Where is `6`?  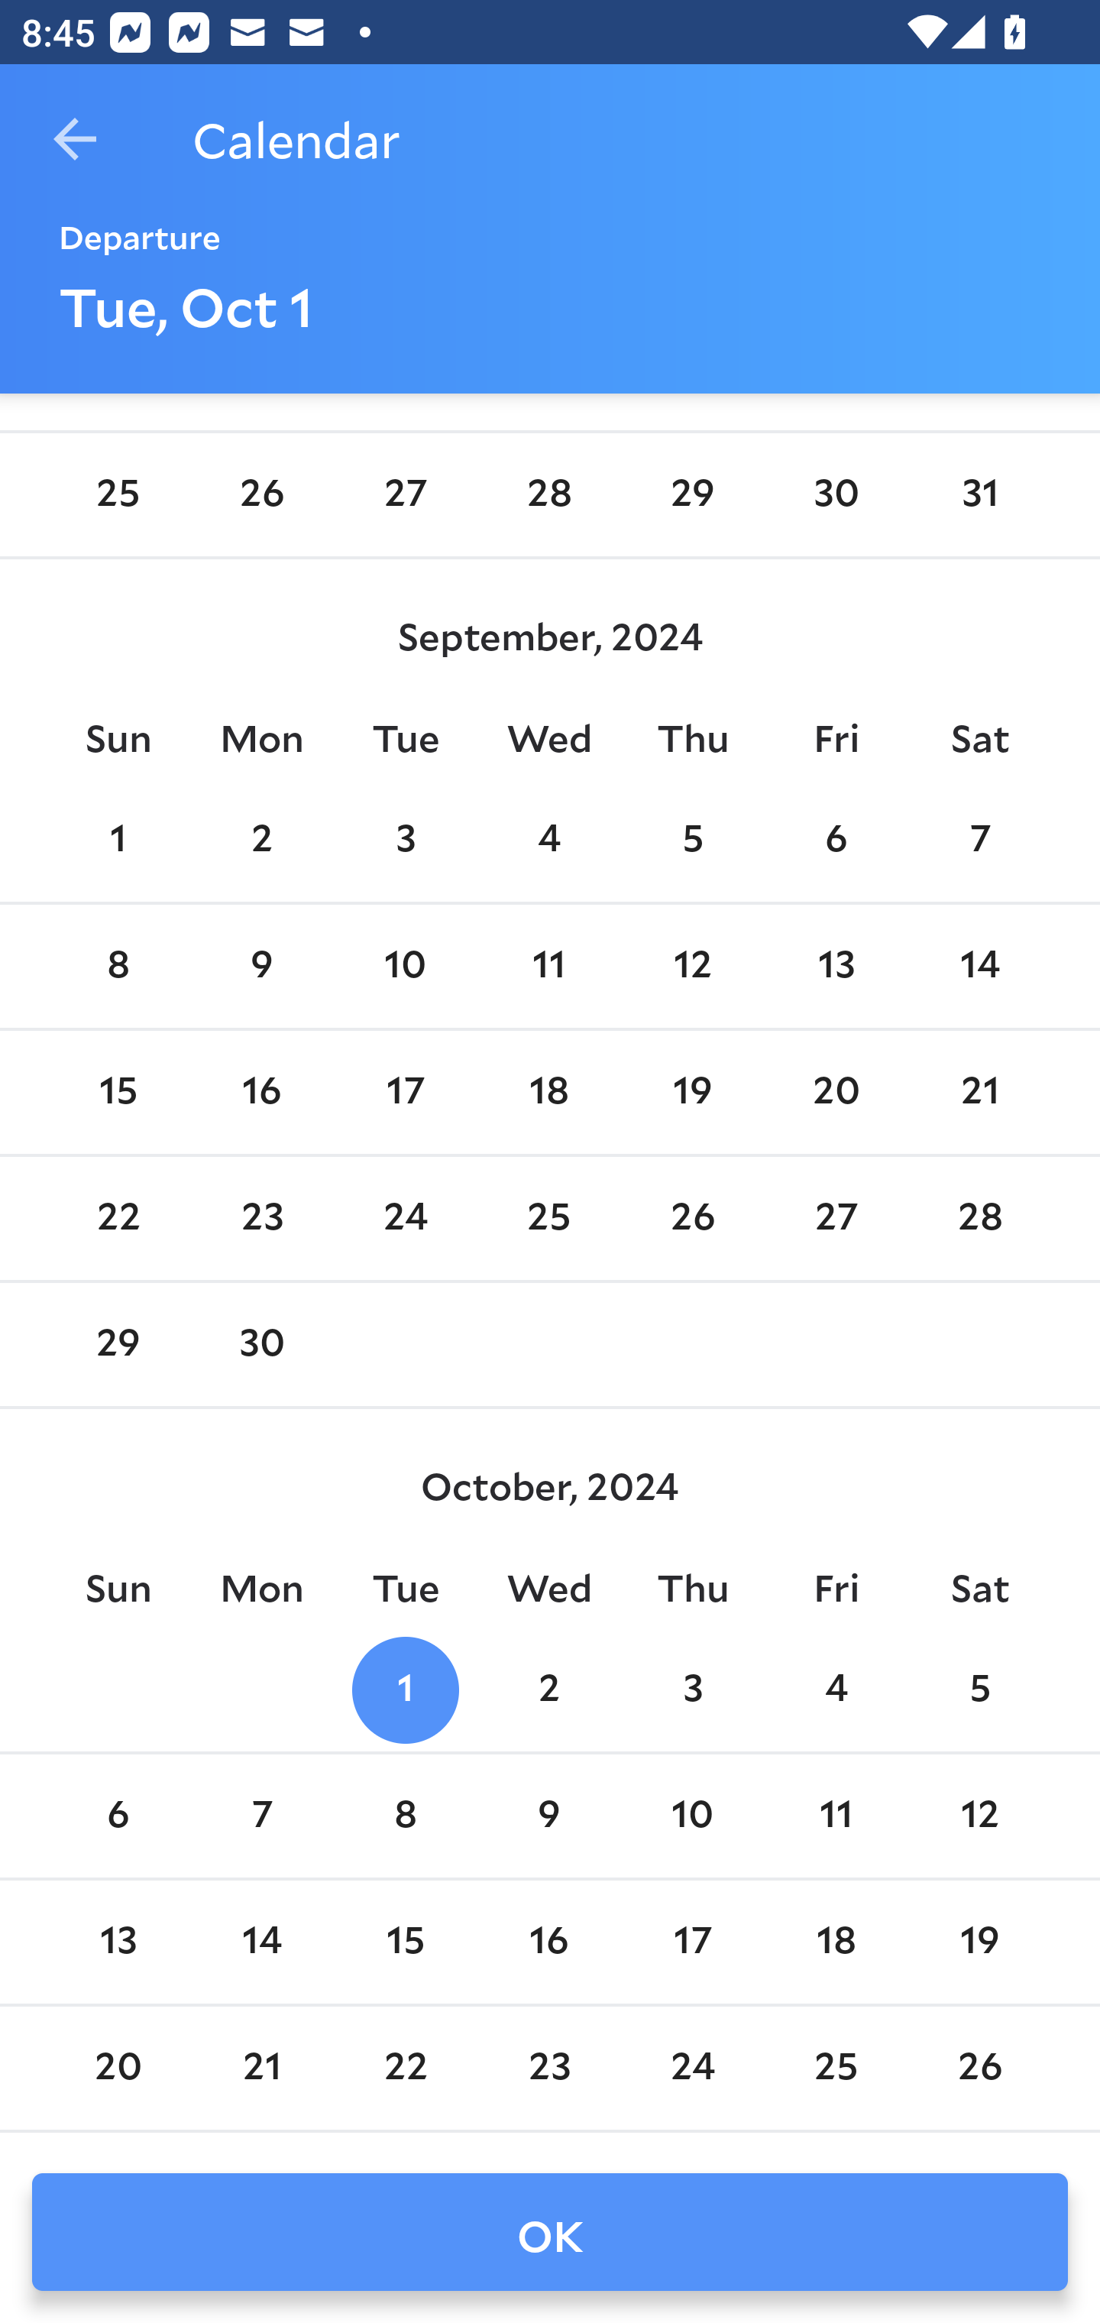
6 is located at coordinates (836, 841).